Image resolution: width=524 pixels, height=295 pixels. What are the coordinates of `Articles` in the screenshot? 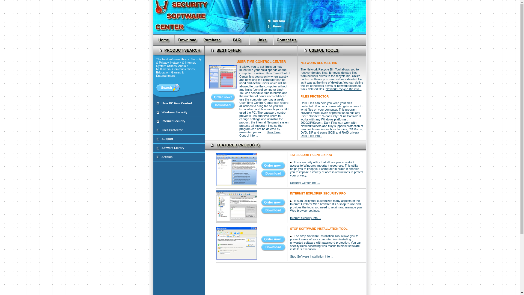 It's located at (167, 157).